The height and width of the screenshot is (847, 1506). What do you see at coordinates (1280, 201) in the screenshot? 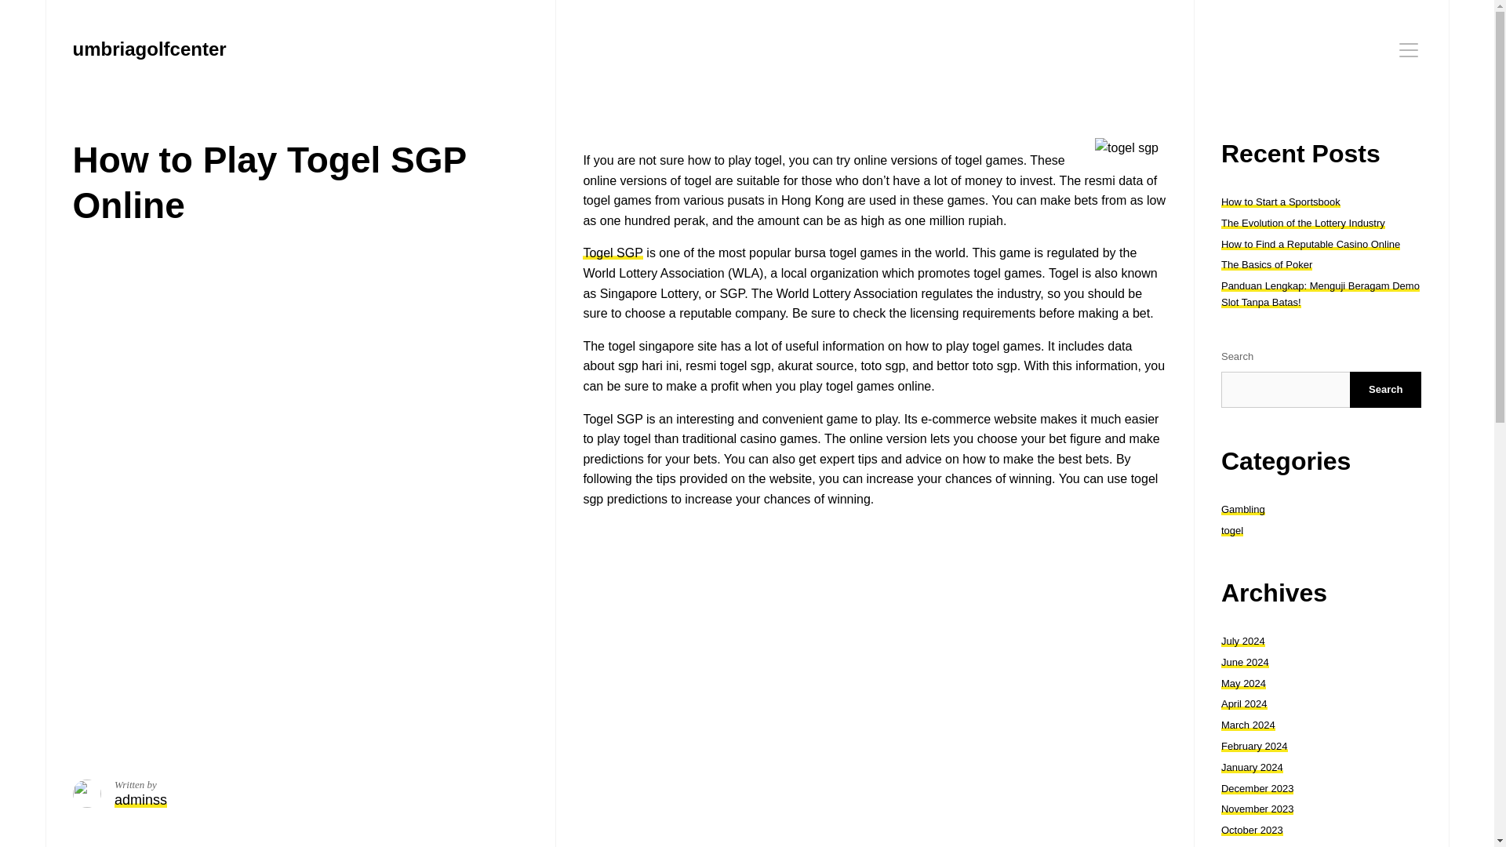
I see `How to Start a Sportsbook` at bounding box center [1280, 201].